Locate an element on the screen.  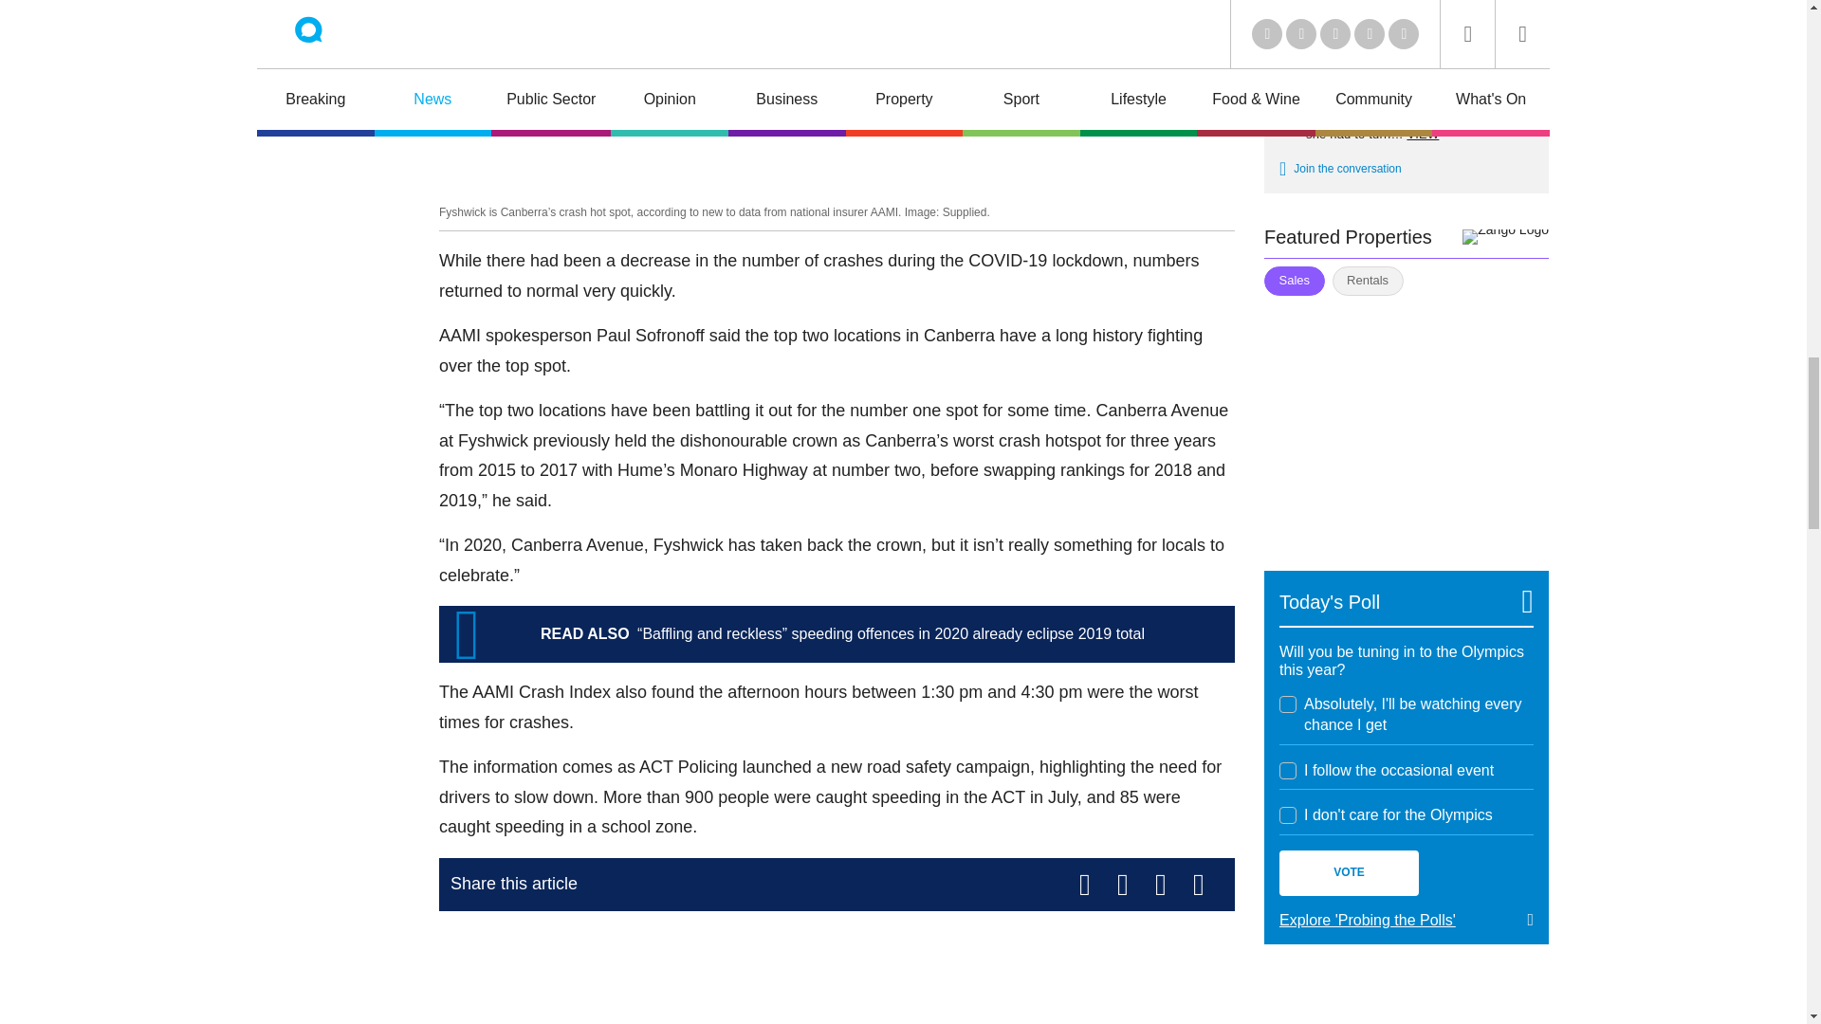
Zango Sales is located at coordinates (1406, 421).